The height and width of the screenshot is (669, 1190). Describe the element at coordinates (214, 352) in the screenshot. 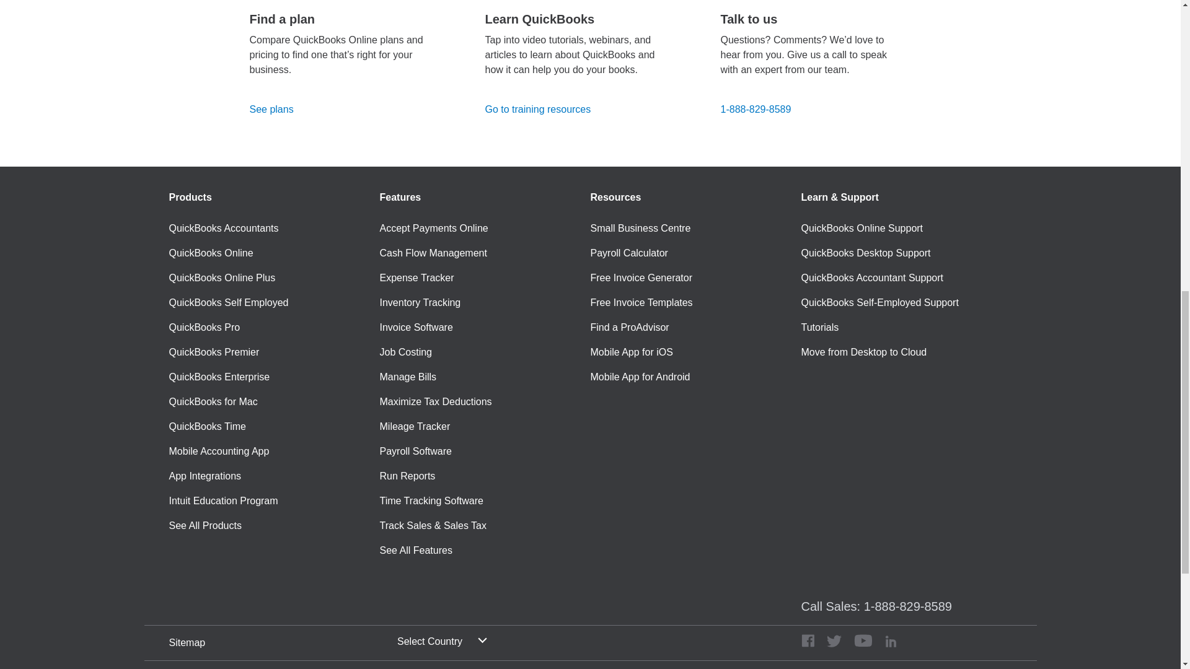

I see `QuickBooks Premier` at that location.